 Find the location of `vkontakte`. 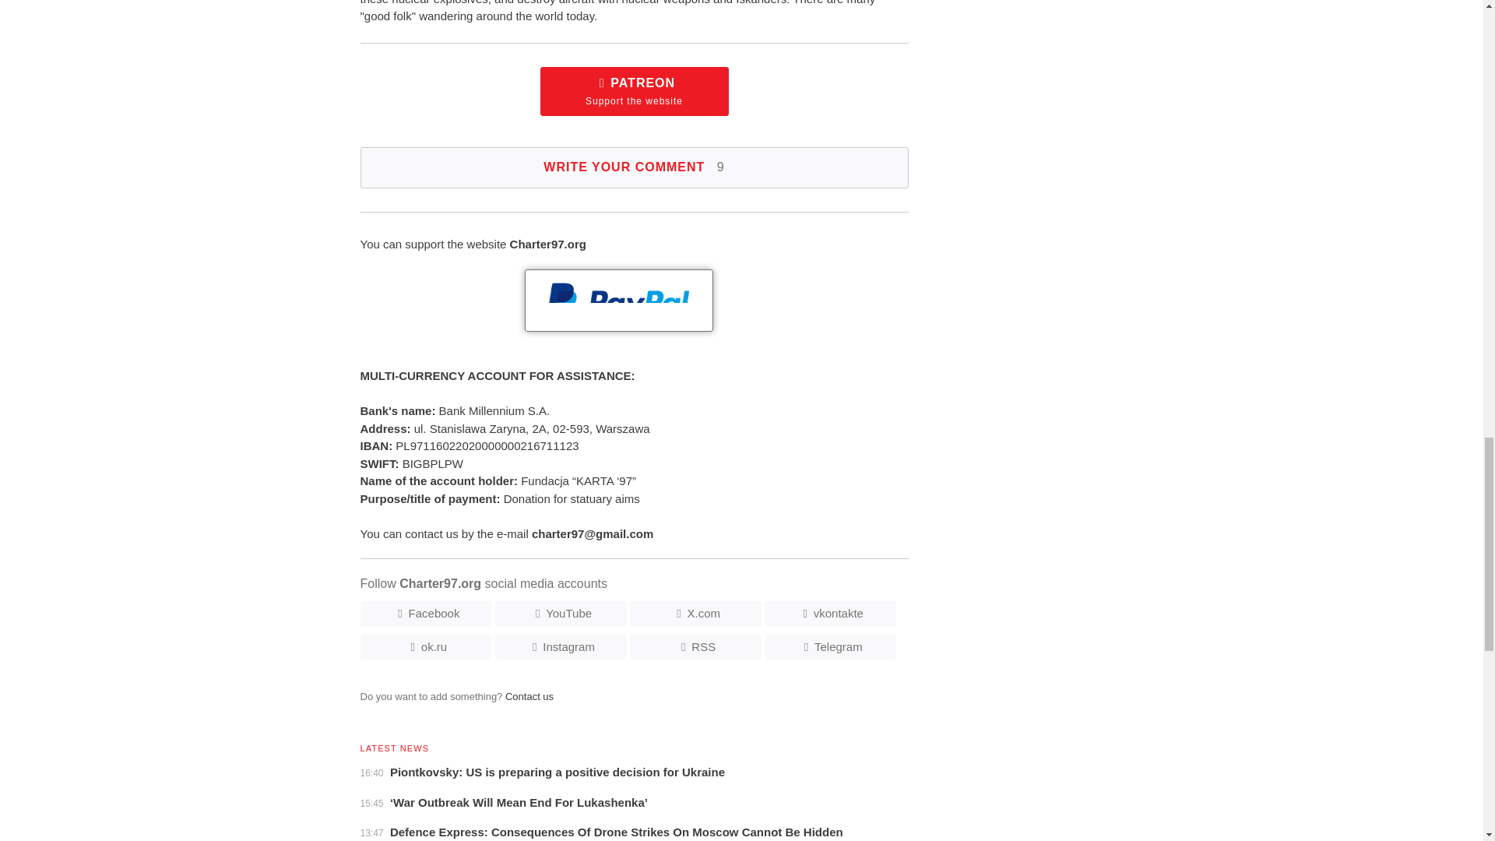

vkontakte is located at coordinates (634, 92).